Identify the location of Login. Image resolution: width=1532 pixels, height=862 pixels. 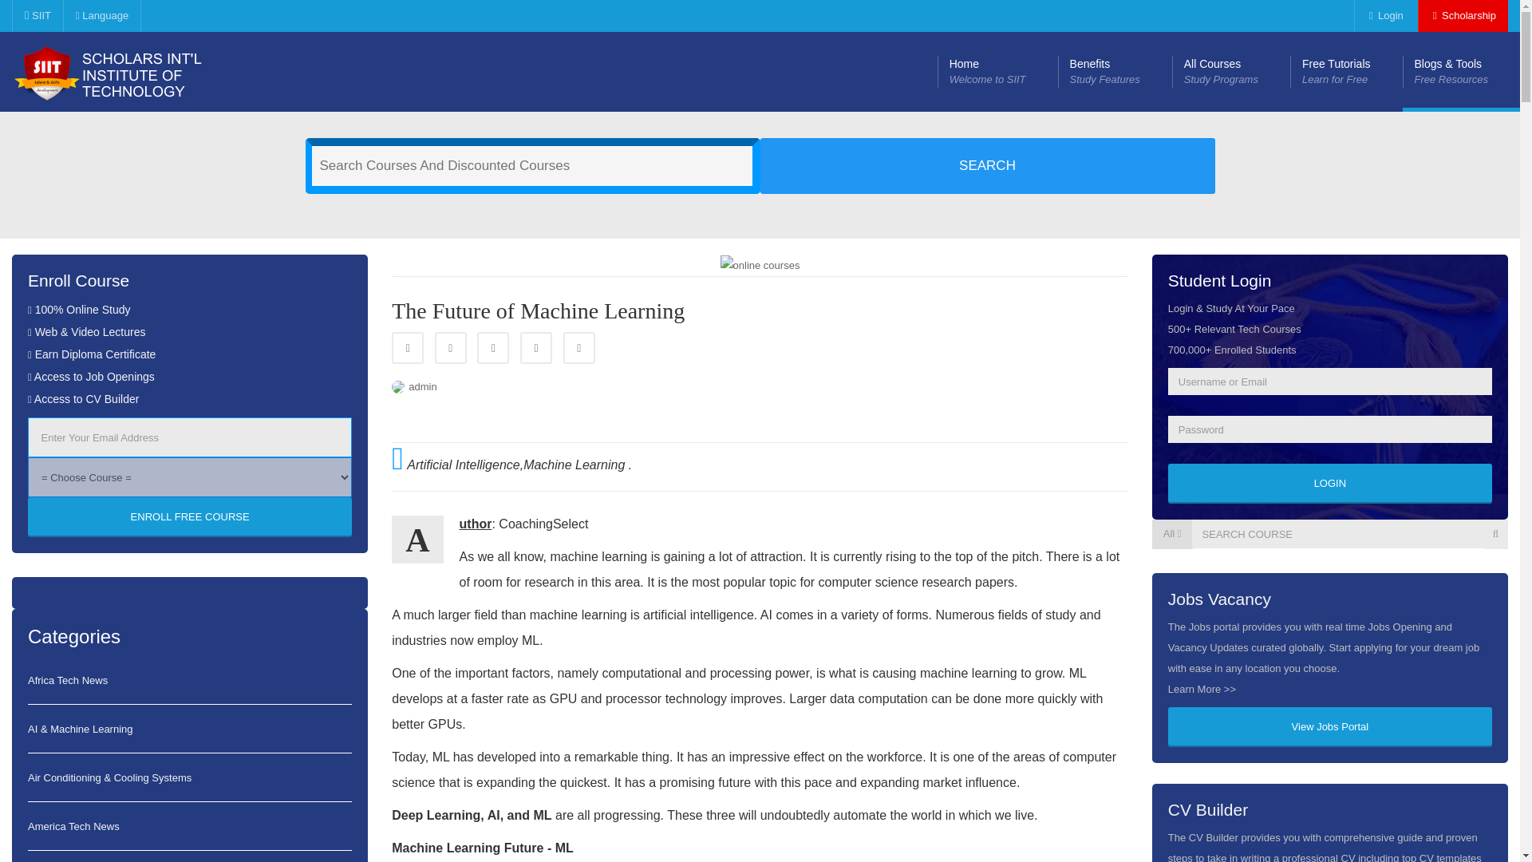
(1384, 16).